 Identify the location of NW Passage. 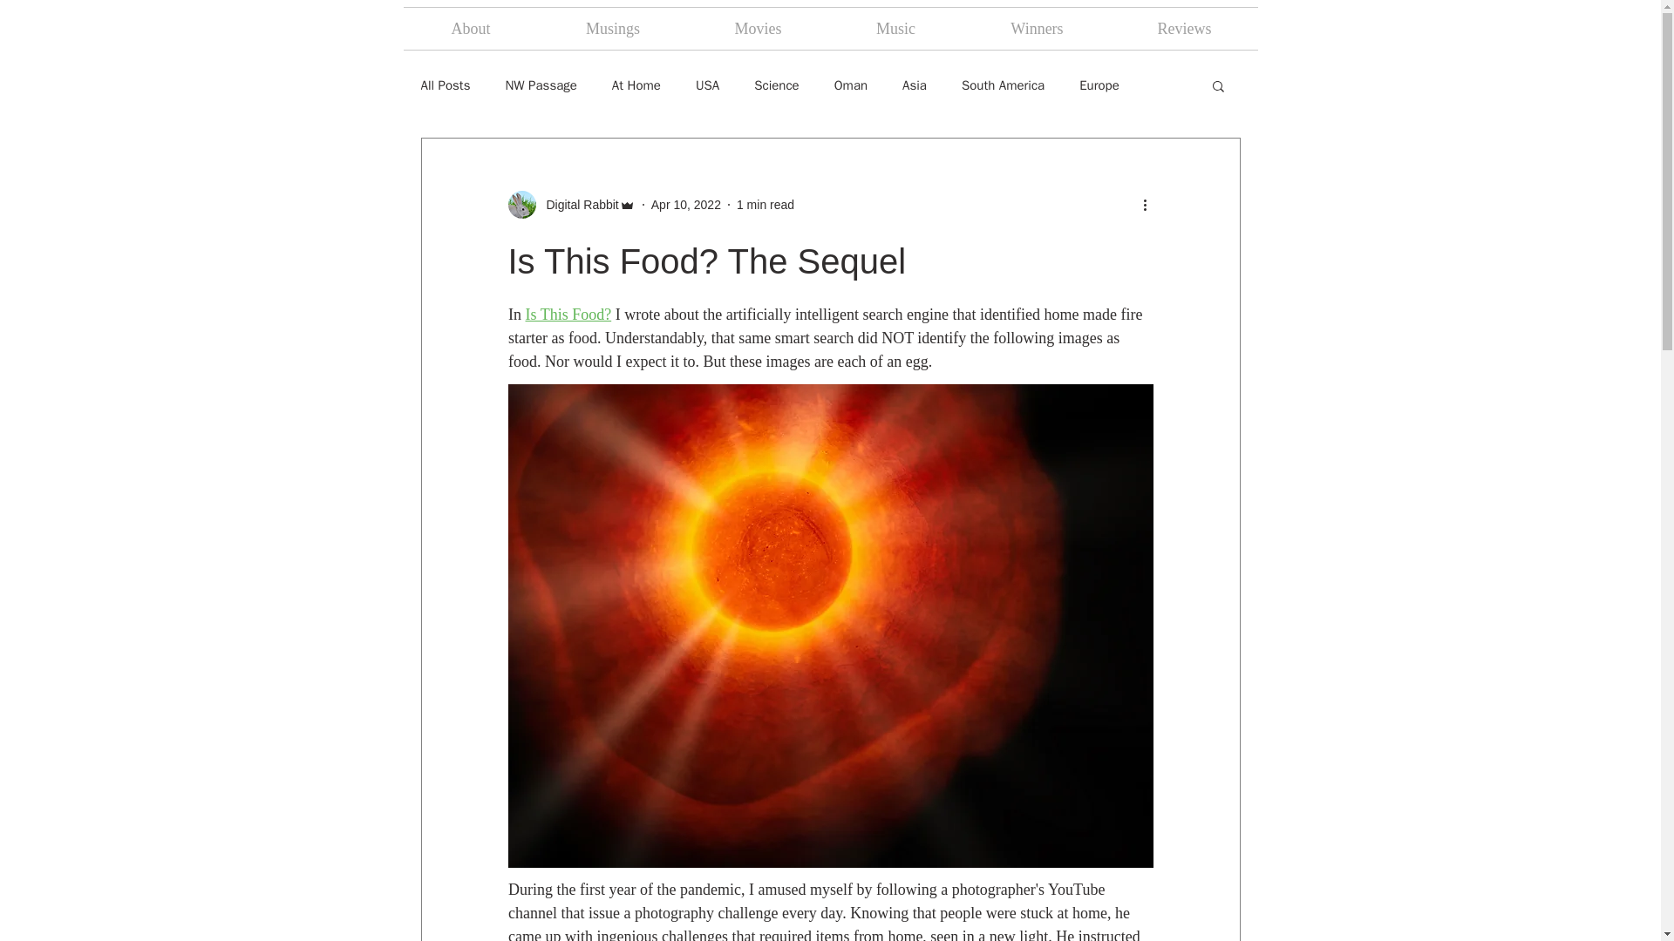
(541, 84).